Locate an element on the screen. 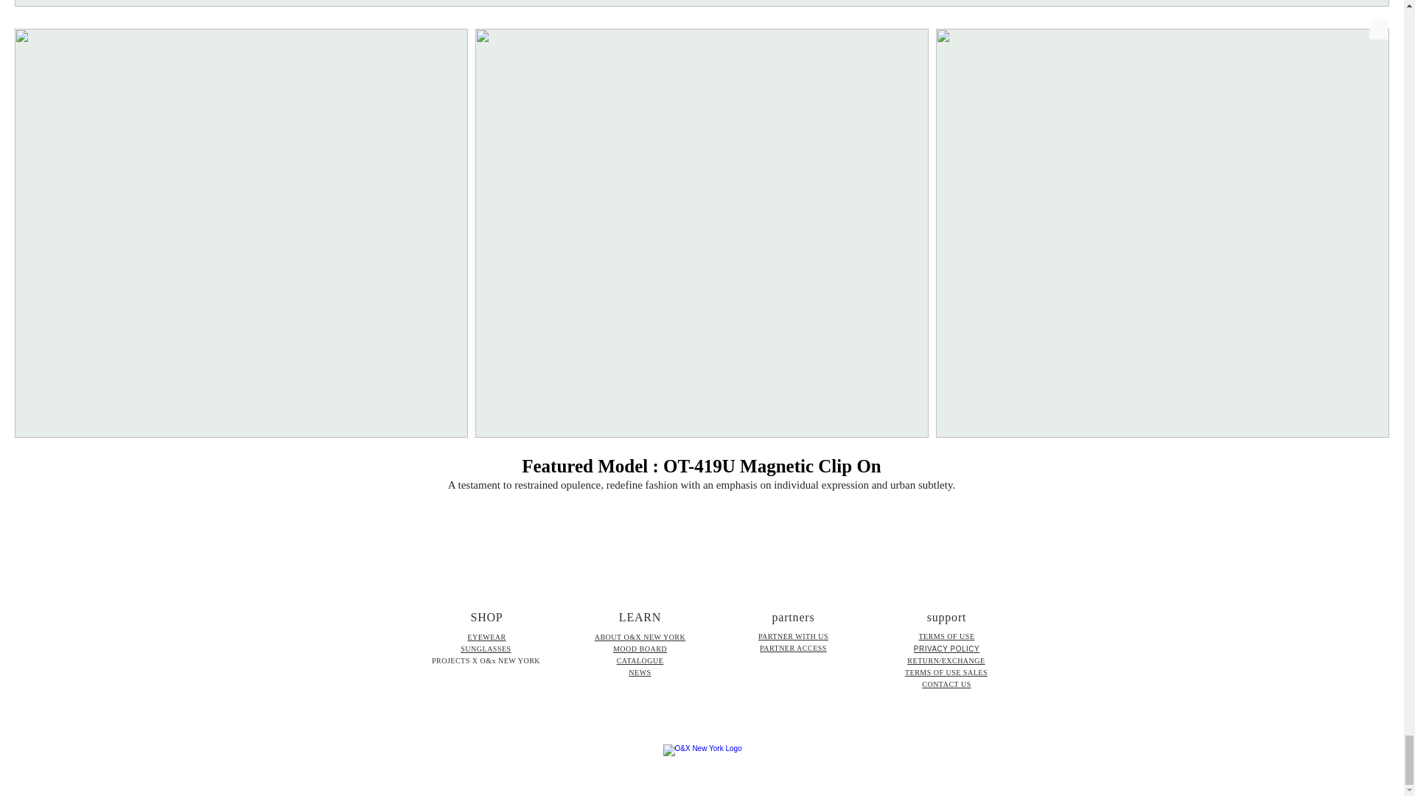  SUNGLASSES is located at coordinates (486, 649).